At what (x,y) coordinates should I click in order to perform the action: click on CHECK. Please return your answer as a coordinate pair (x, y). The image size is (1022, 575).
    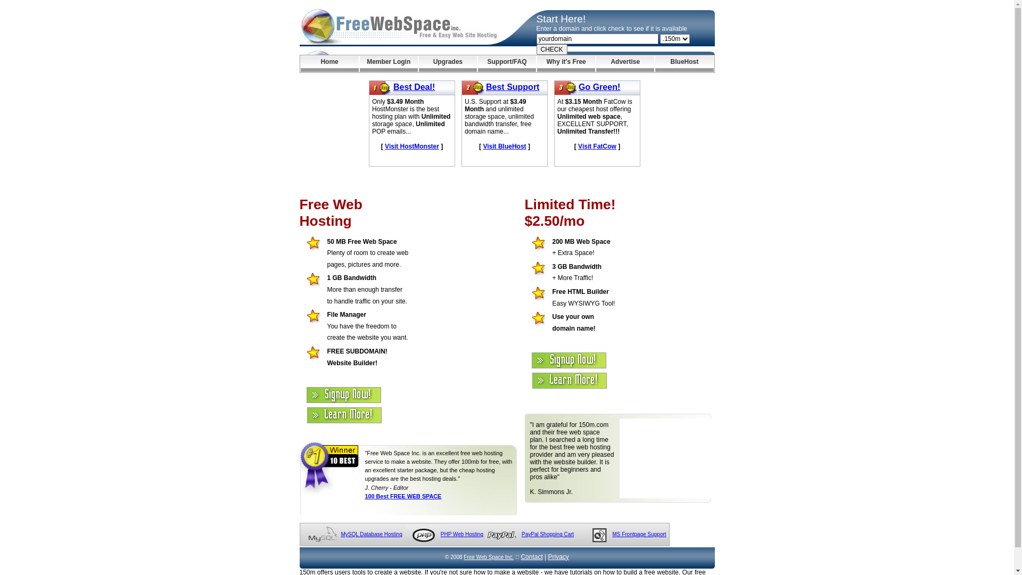
    Looking at the image, I should click on (552, 50).